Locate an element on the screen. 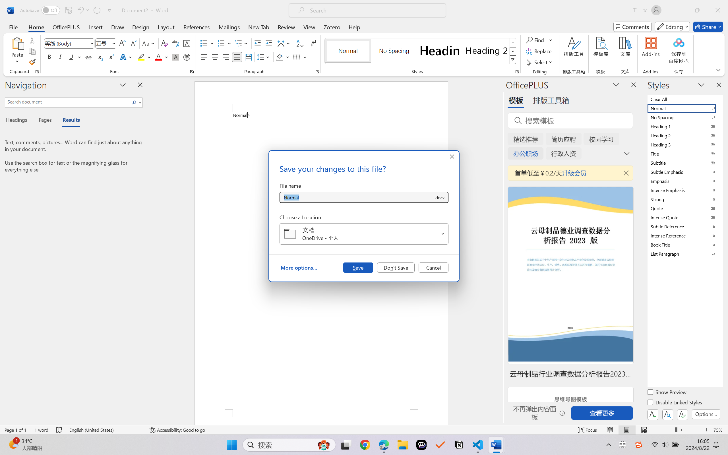 The image size is (728, 455). Underline is located at coordinates (75, 57).